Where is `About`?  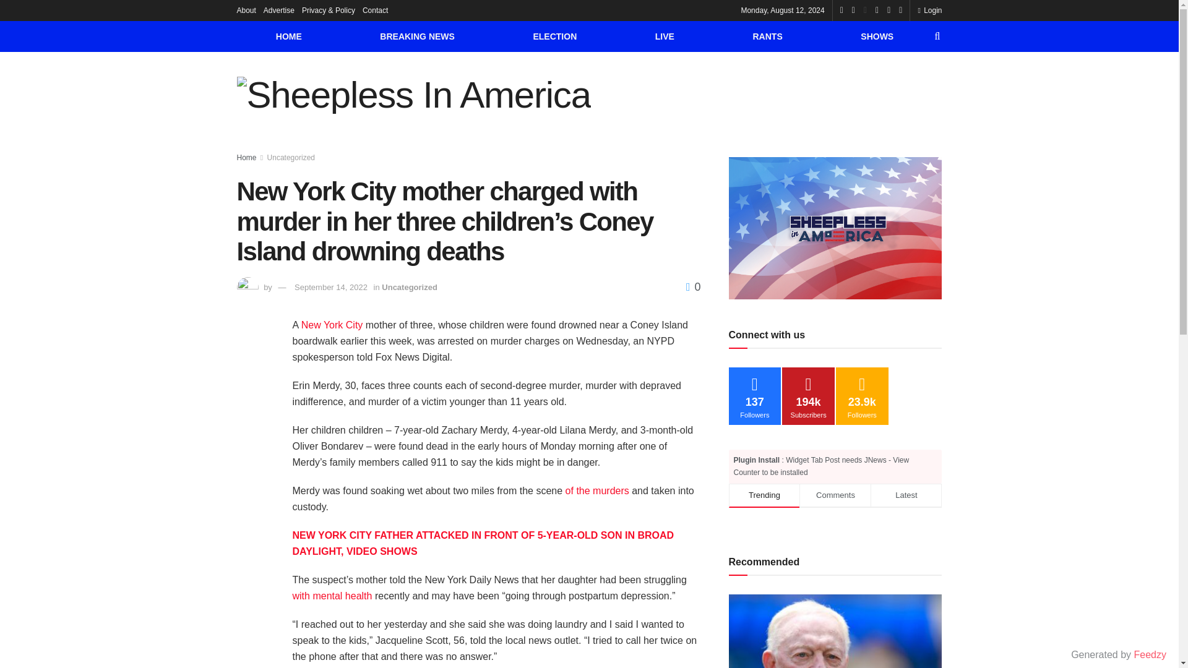
About is located at coordinates (246, 10).